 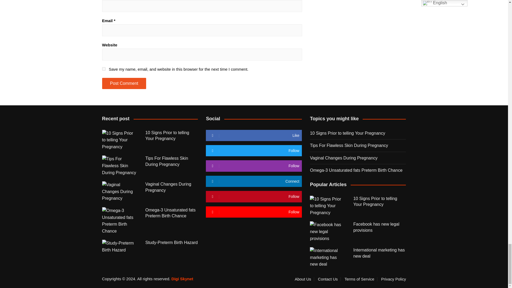 I want to click on Omega-3 Unsaturated fats Preterm Birth Chance, so click(x=119, y=221).